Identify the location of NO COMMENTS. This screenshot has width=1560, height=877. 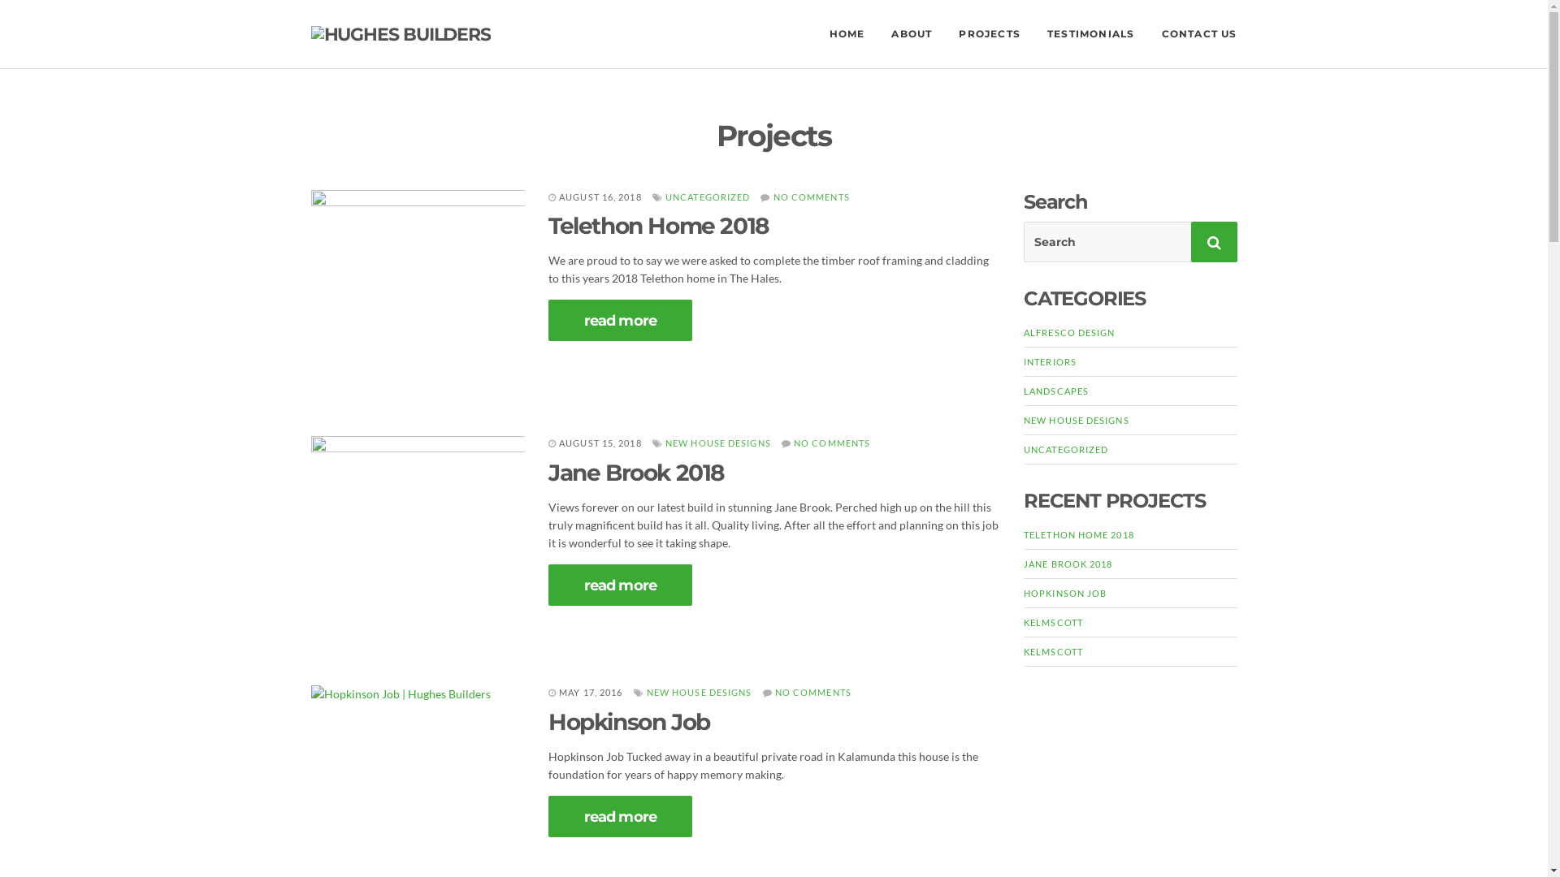
(812, 197).